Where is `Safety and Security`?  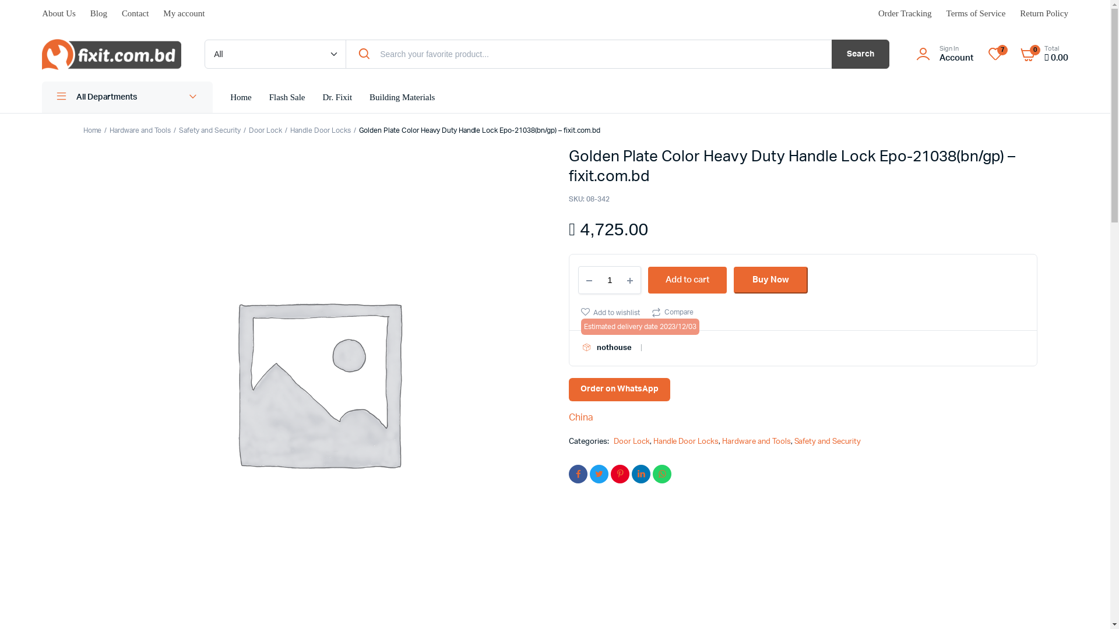
Safety and Security is located at coordinates (827, 441).